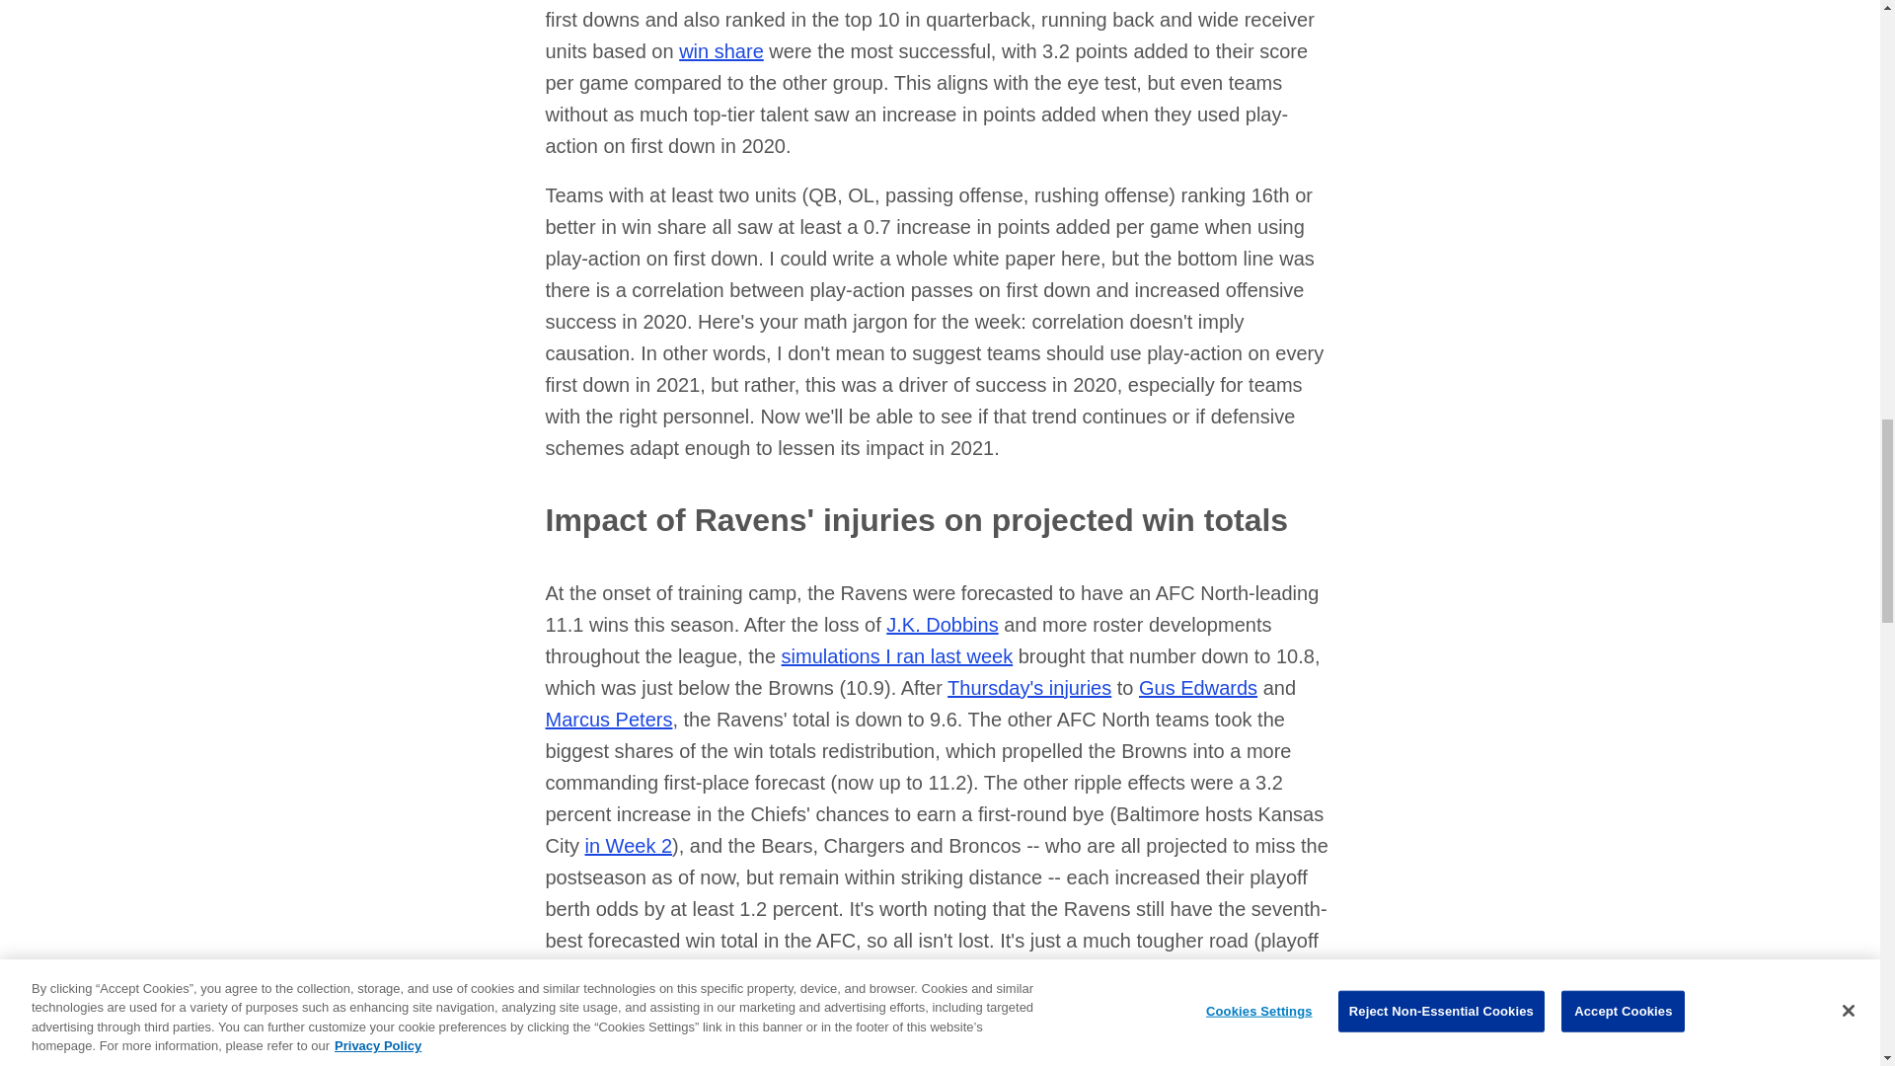  What do you see at coordinates (1028, 687) in the screenshot?
I see `Thursday's injuries` at bounding box center [1028, 687].